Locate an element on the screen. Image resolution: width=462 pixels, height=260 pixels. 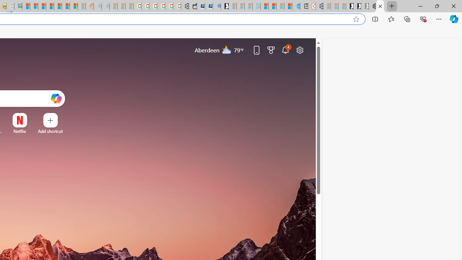
Wallet is located at coordinates (193, 6).